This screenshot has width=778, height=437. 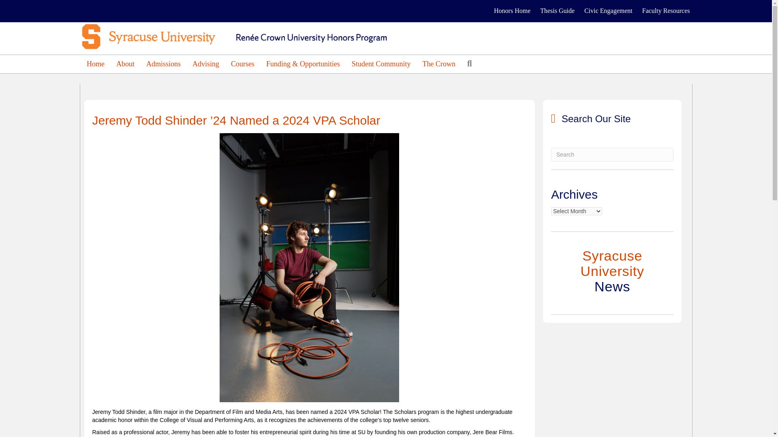 What do you see at coordinates (471, 64) in the screenshot?
I see `Search` at bounding box center [471, 64].